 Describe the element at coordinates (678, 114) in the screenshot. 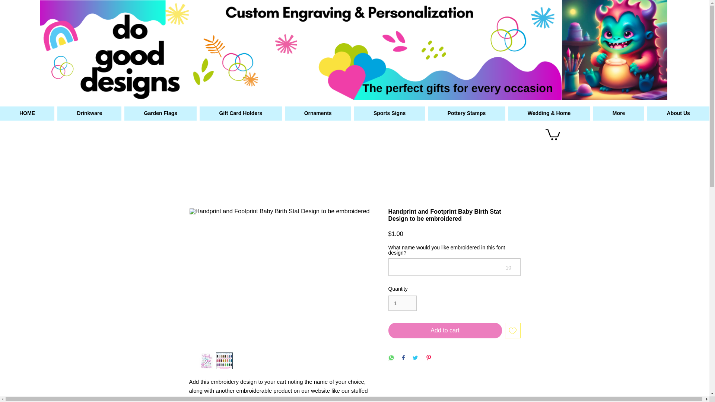

I see `About Us` at that location.